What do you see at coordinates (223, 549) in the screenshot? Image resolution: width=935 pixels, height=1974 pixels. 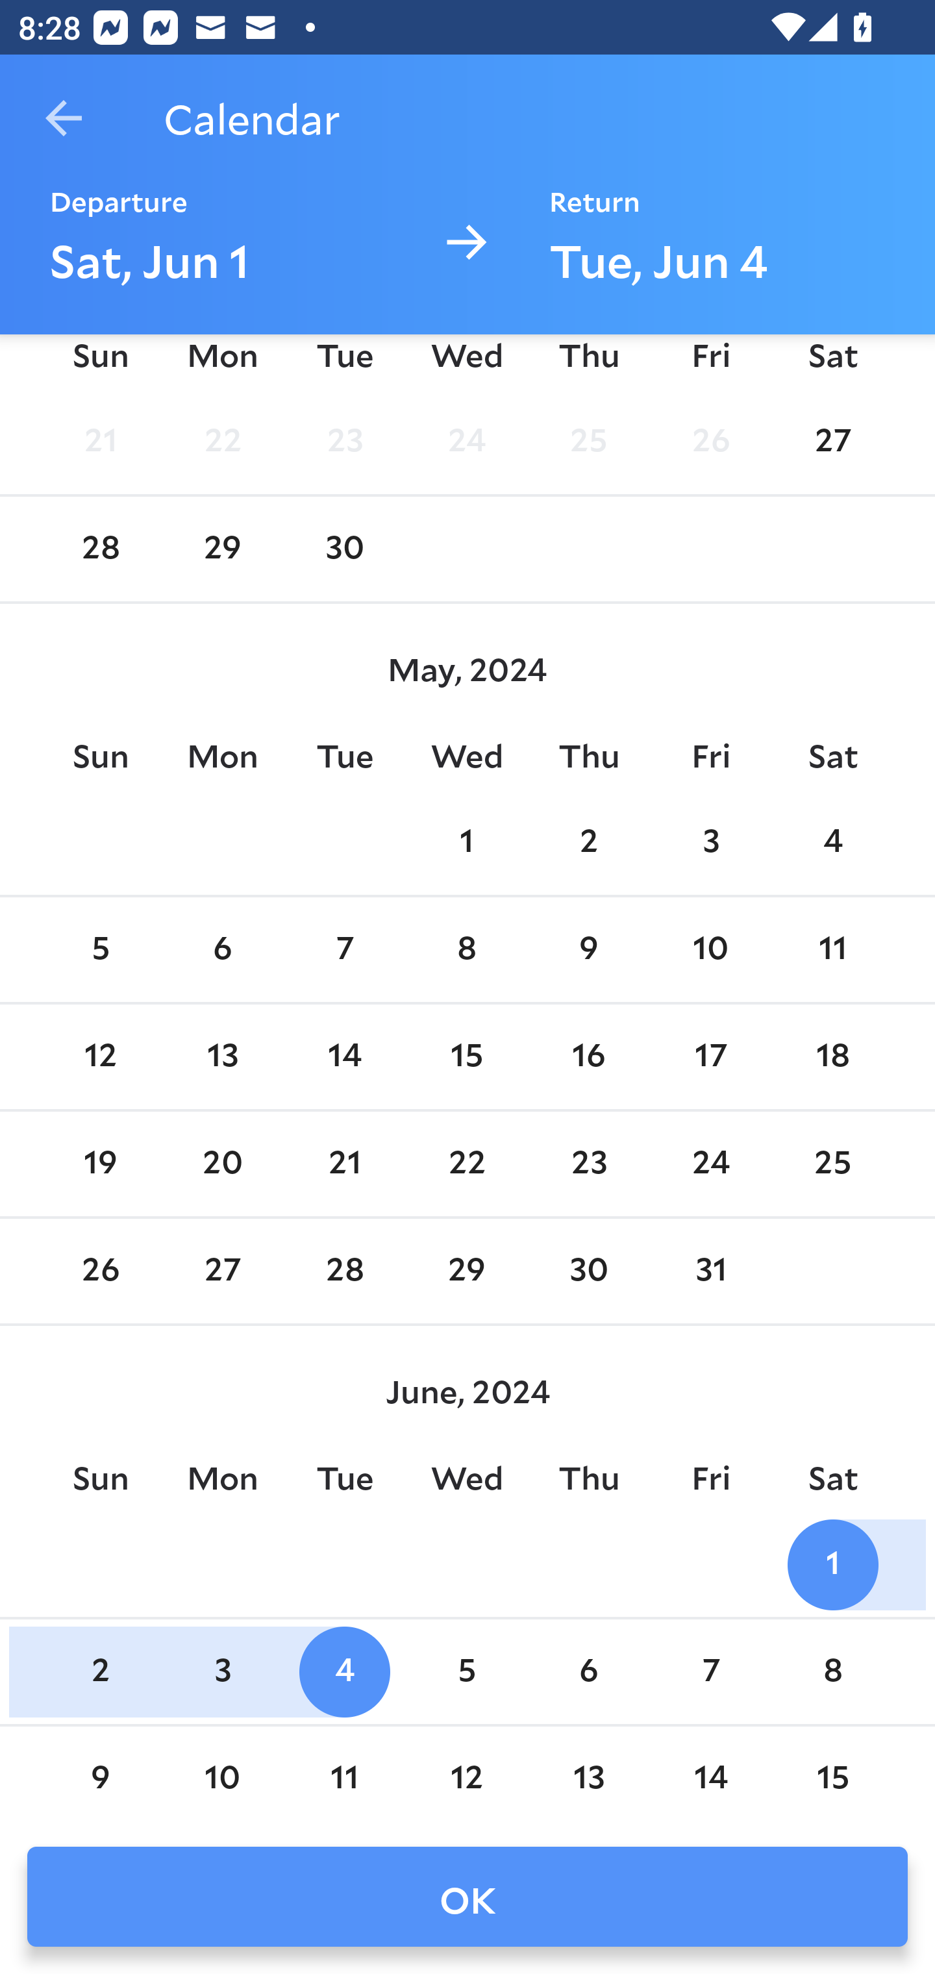 I see `29` at bounding box center [223, 549].